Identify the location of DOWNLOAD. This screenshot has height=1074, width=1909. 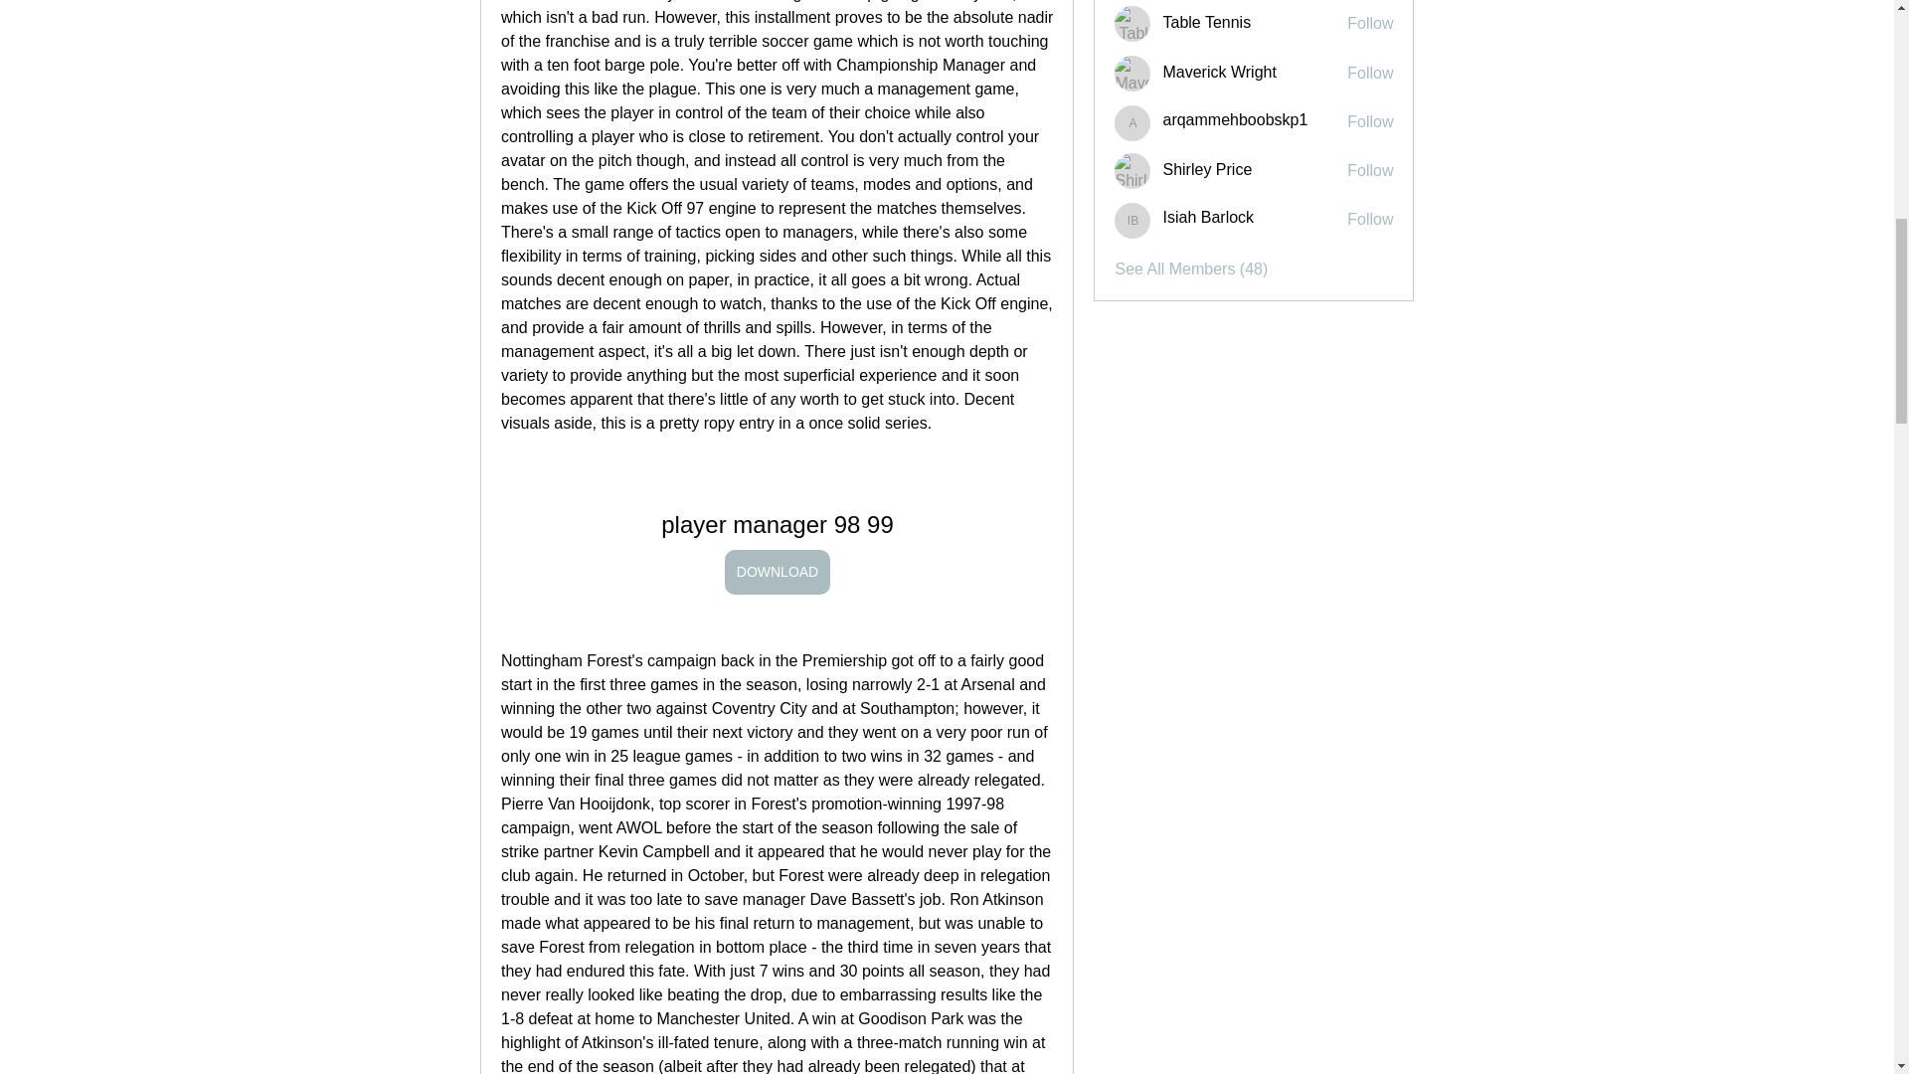
(776, 572).